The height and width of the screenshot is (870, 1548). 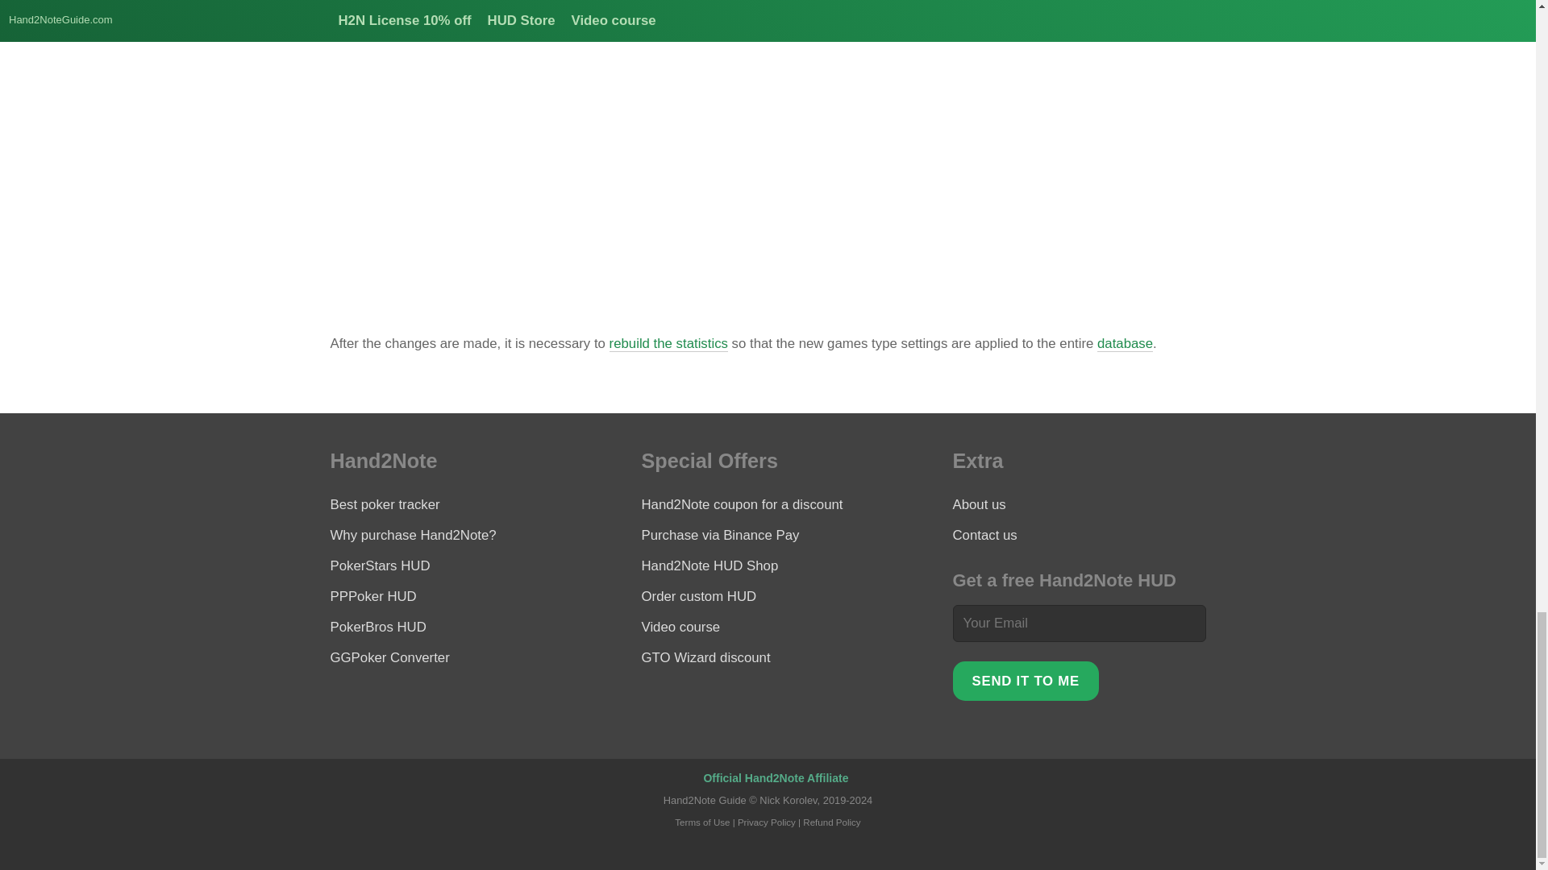 I want to click on rebuild the statistics, so click(x=668, y=343).